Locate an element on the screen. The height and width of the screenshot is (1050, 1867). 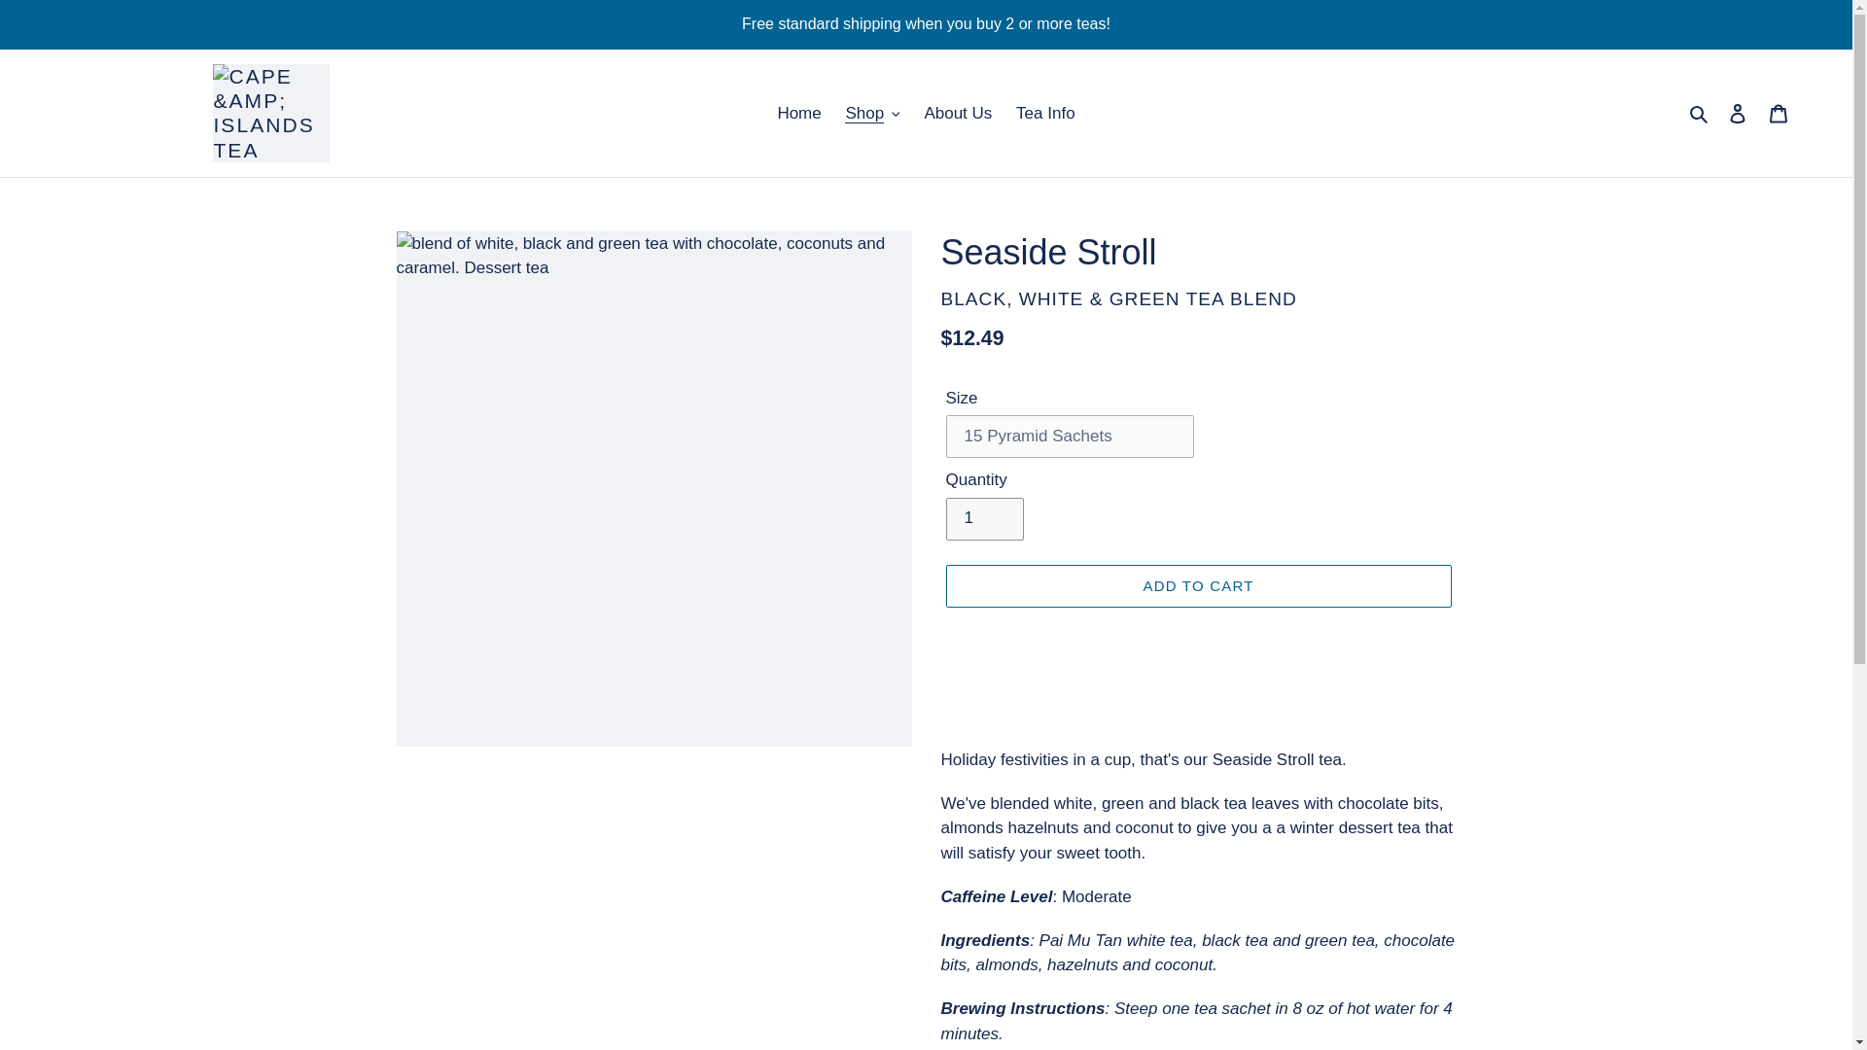
Log in is located at coordinates (1738, 113).